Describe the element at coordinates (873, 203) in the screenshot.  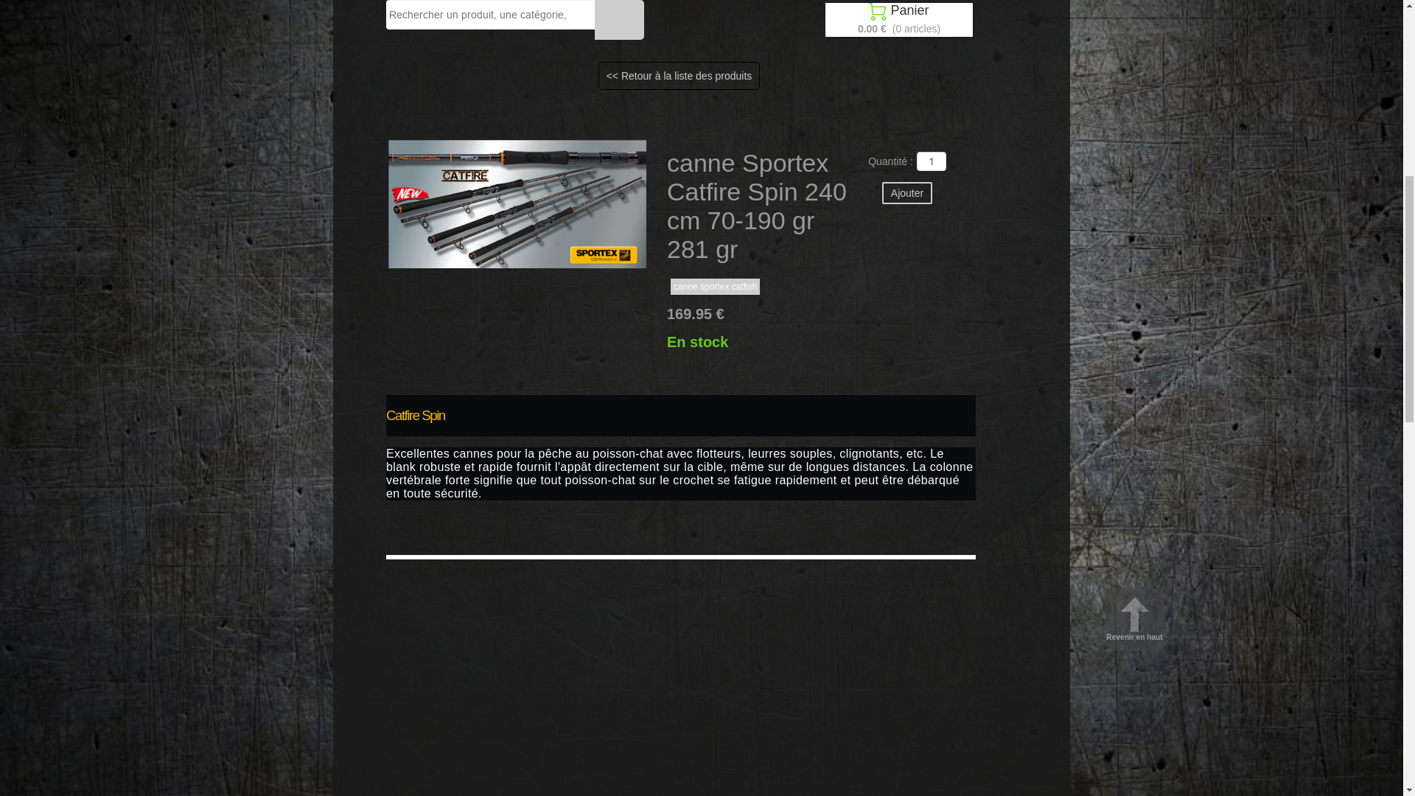
I see `Preston` at that location.